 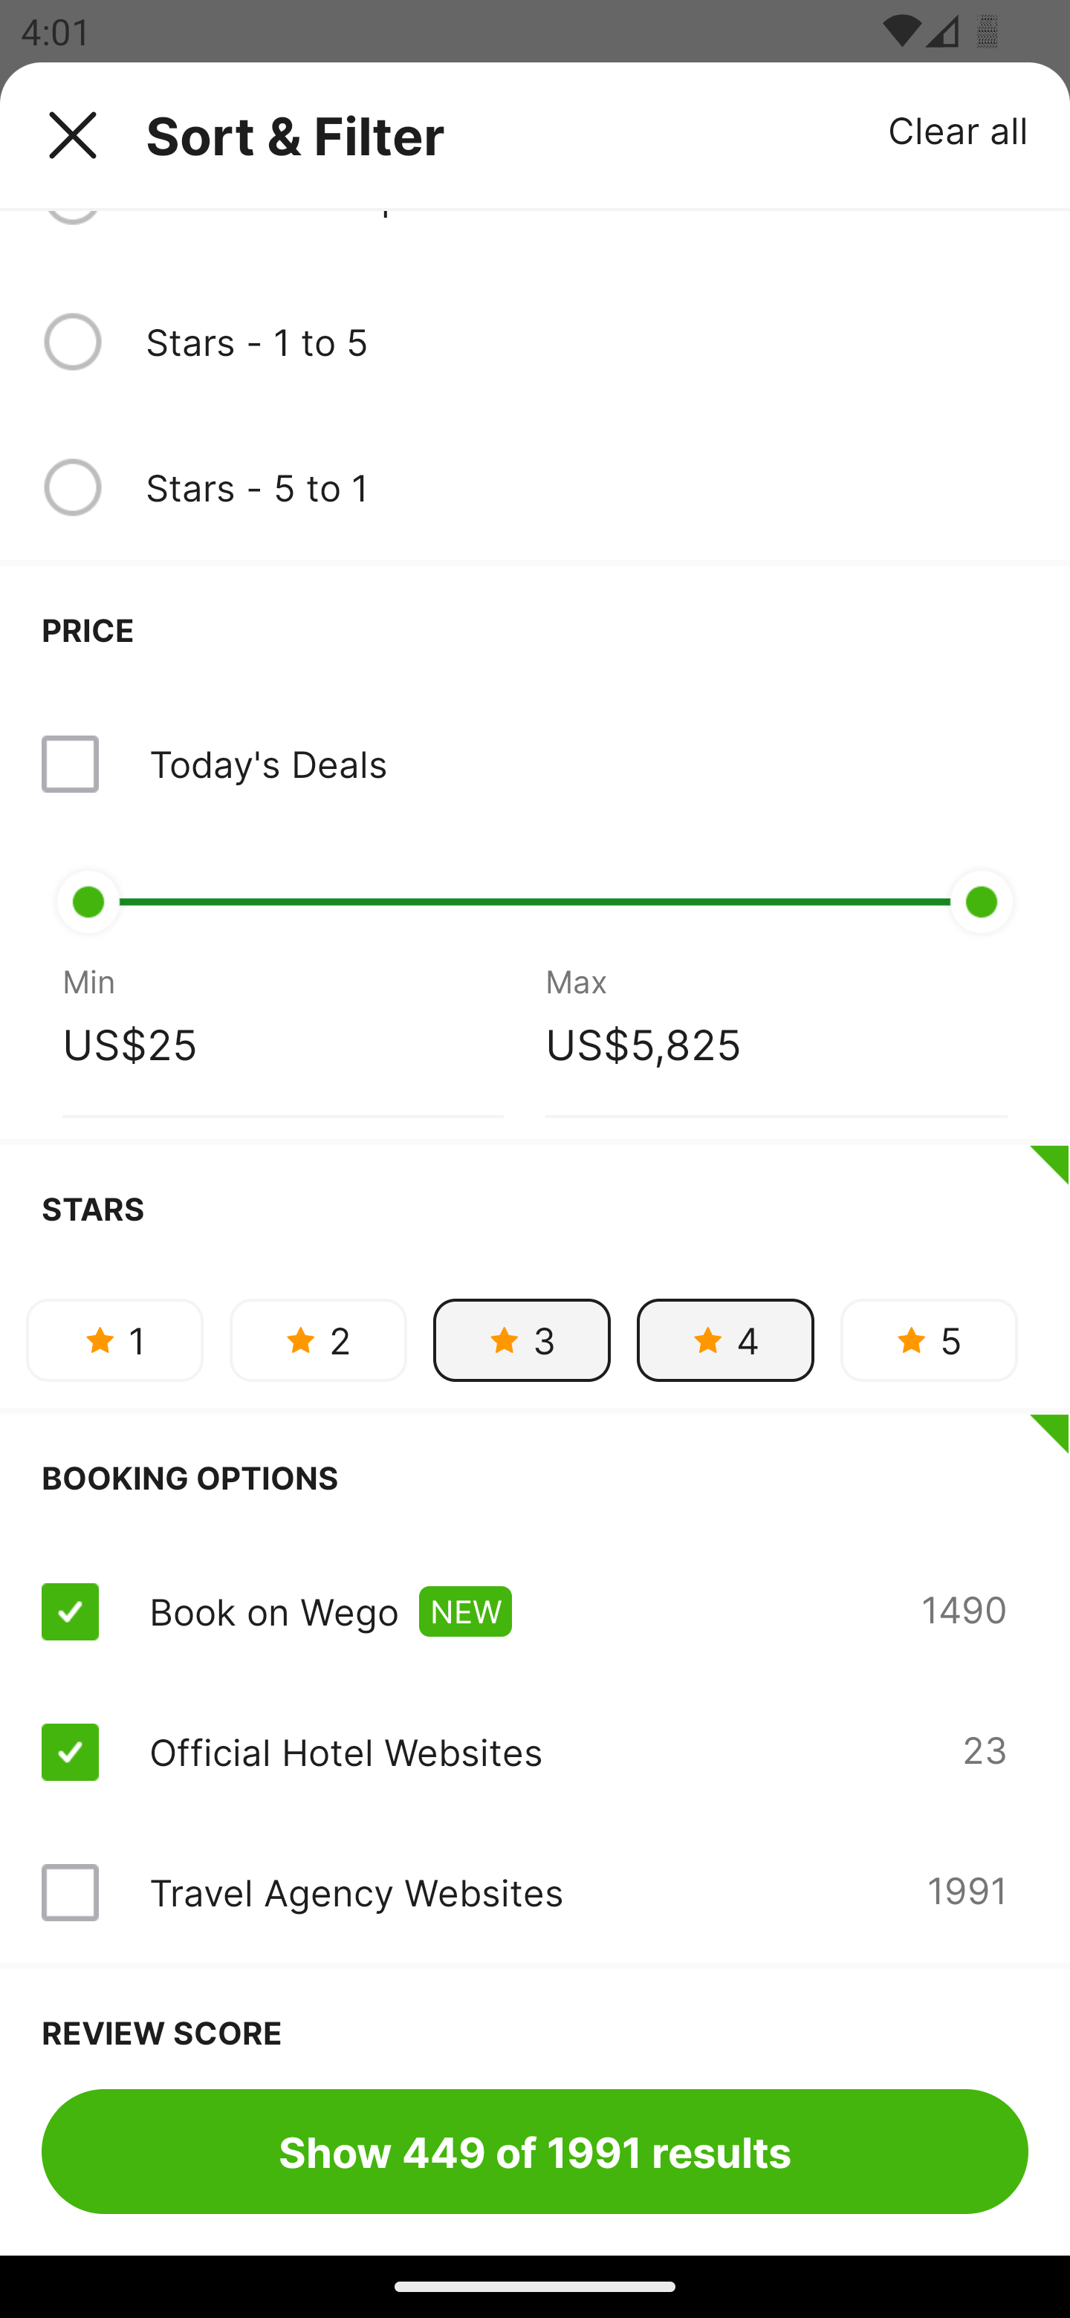 What do you see at coordinates (535, 342) in the screenshot?
I see `Stars - 1 to 5` at bounding box center [535, 342].